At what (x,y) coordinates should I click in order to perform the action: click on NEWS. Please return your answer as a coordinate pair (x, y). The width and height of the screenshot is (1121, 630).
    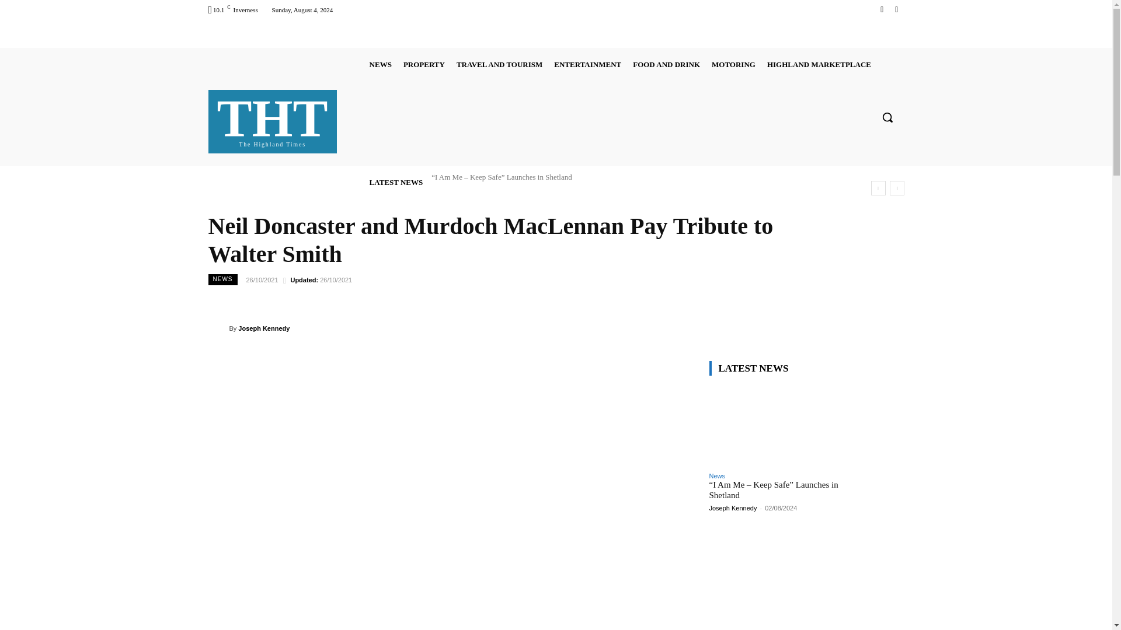
    Looking at the image, I should click on (587, 64).